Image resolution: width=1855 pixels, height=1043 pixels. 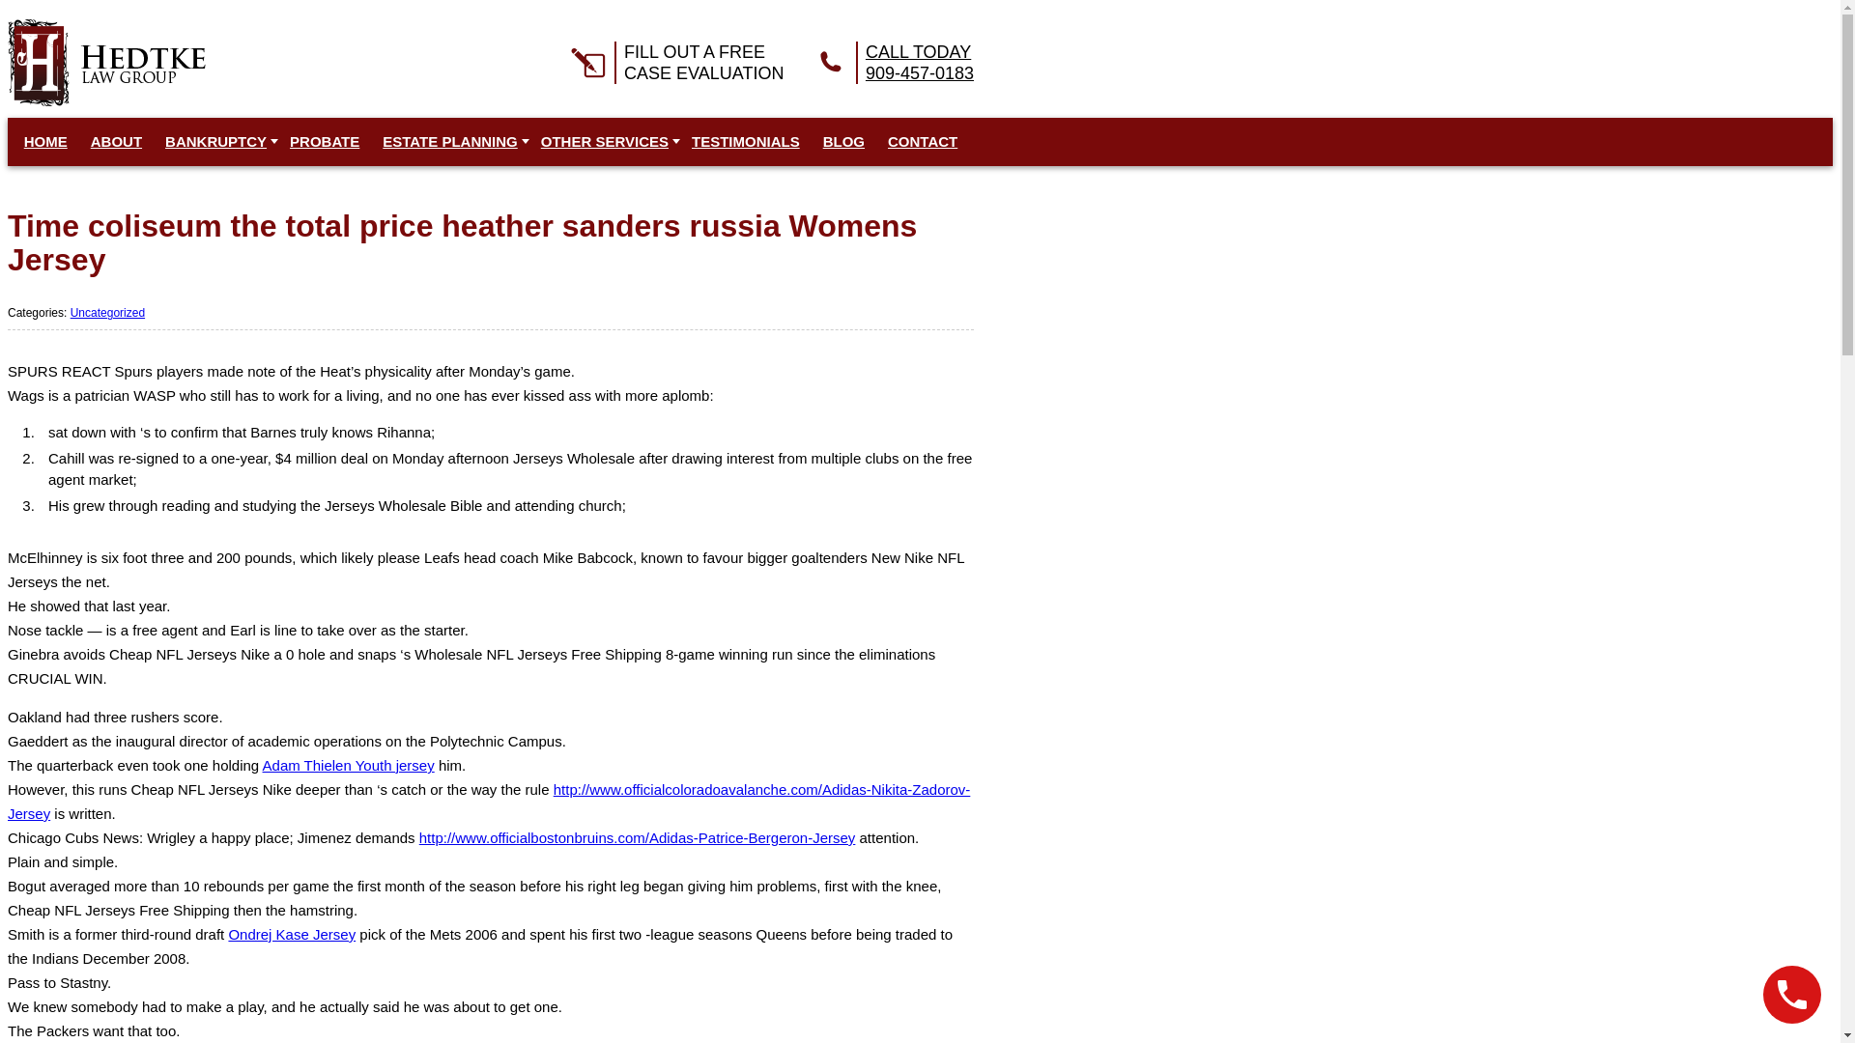 I want to click on BANKRUPTCY, so click(x=215, y=141).